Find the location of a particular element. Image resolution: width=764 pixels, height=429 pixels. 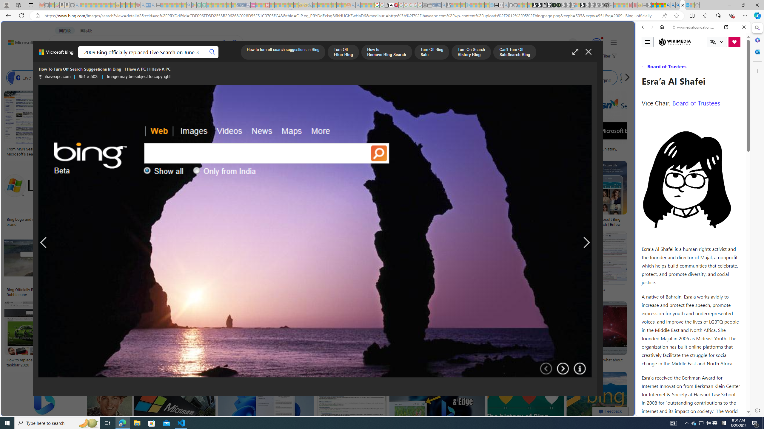

Bing Image Search Similar Images is located at coordinates (506, 78).